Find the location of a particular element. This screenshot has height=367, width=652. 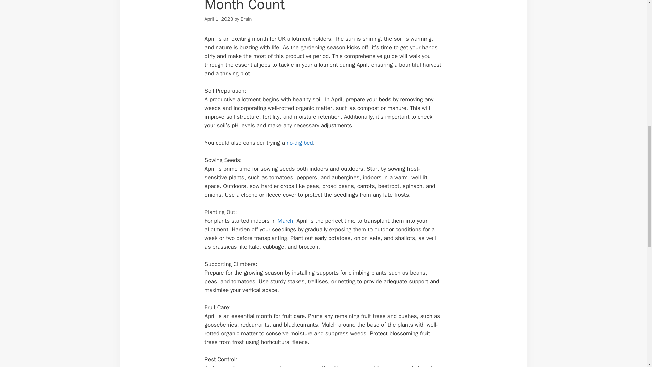

View all posts by Brain is located at coordinates (246, 19).